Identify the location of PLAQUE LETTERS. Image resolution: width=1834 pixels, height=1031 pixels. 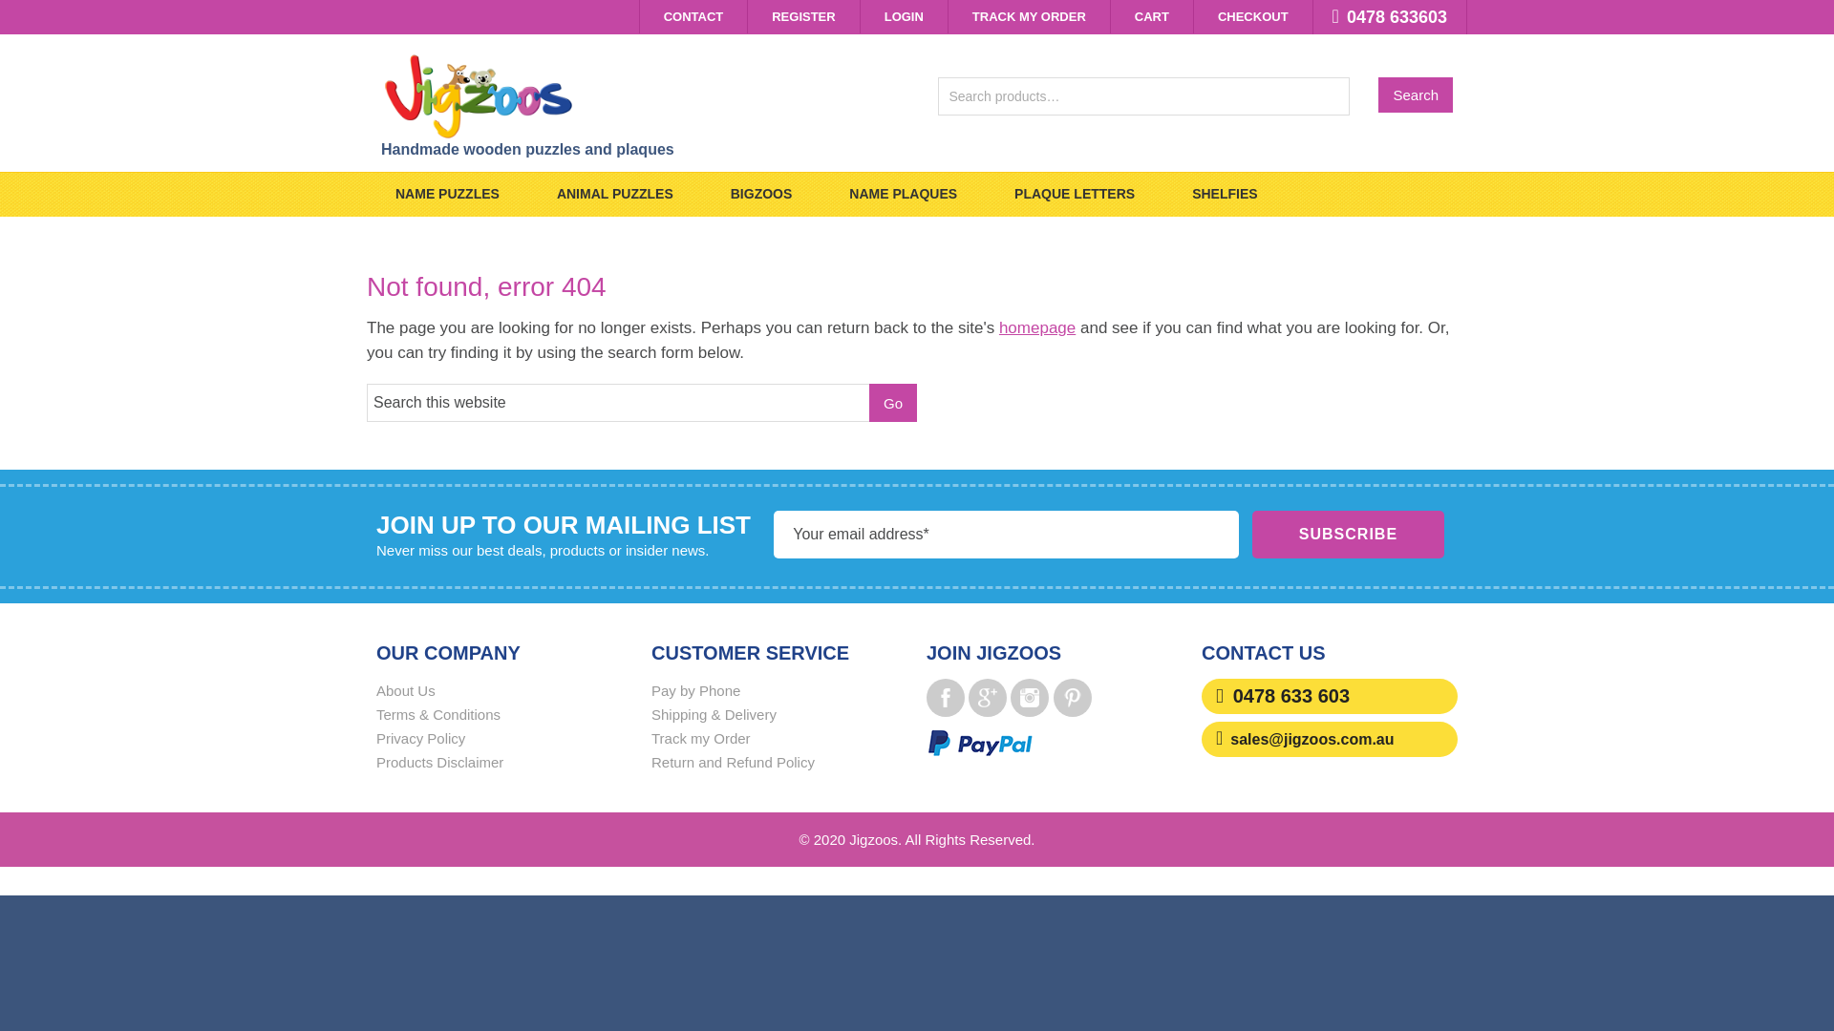
(1075, 195).